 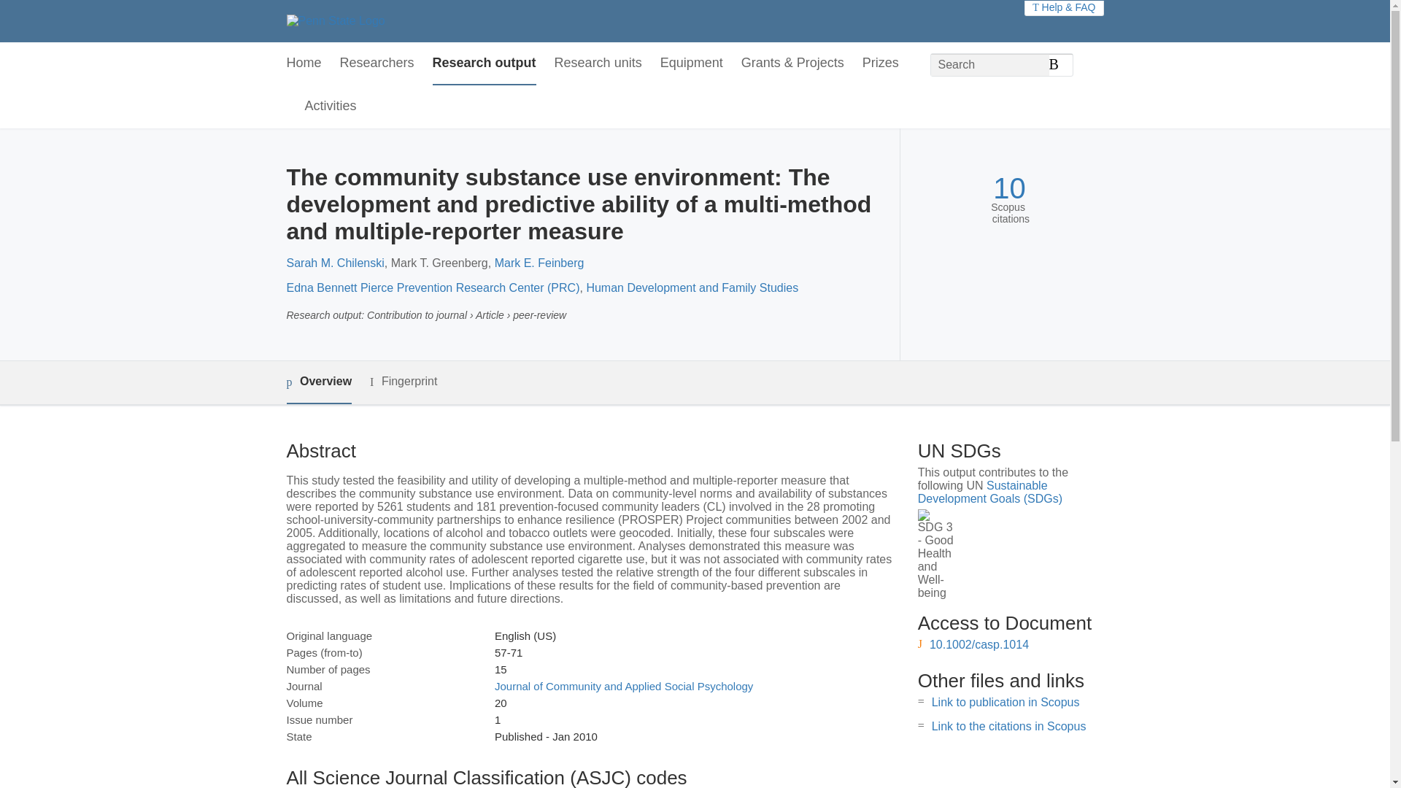 What do you see at coordinates (623, 686) in the screenshot?
I see `Journal of Community and Applied Social Psychology` at bounding box center [623, 686].